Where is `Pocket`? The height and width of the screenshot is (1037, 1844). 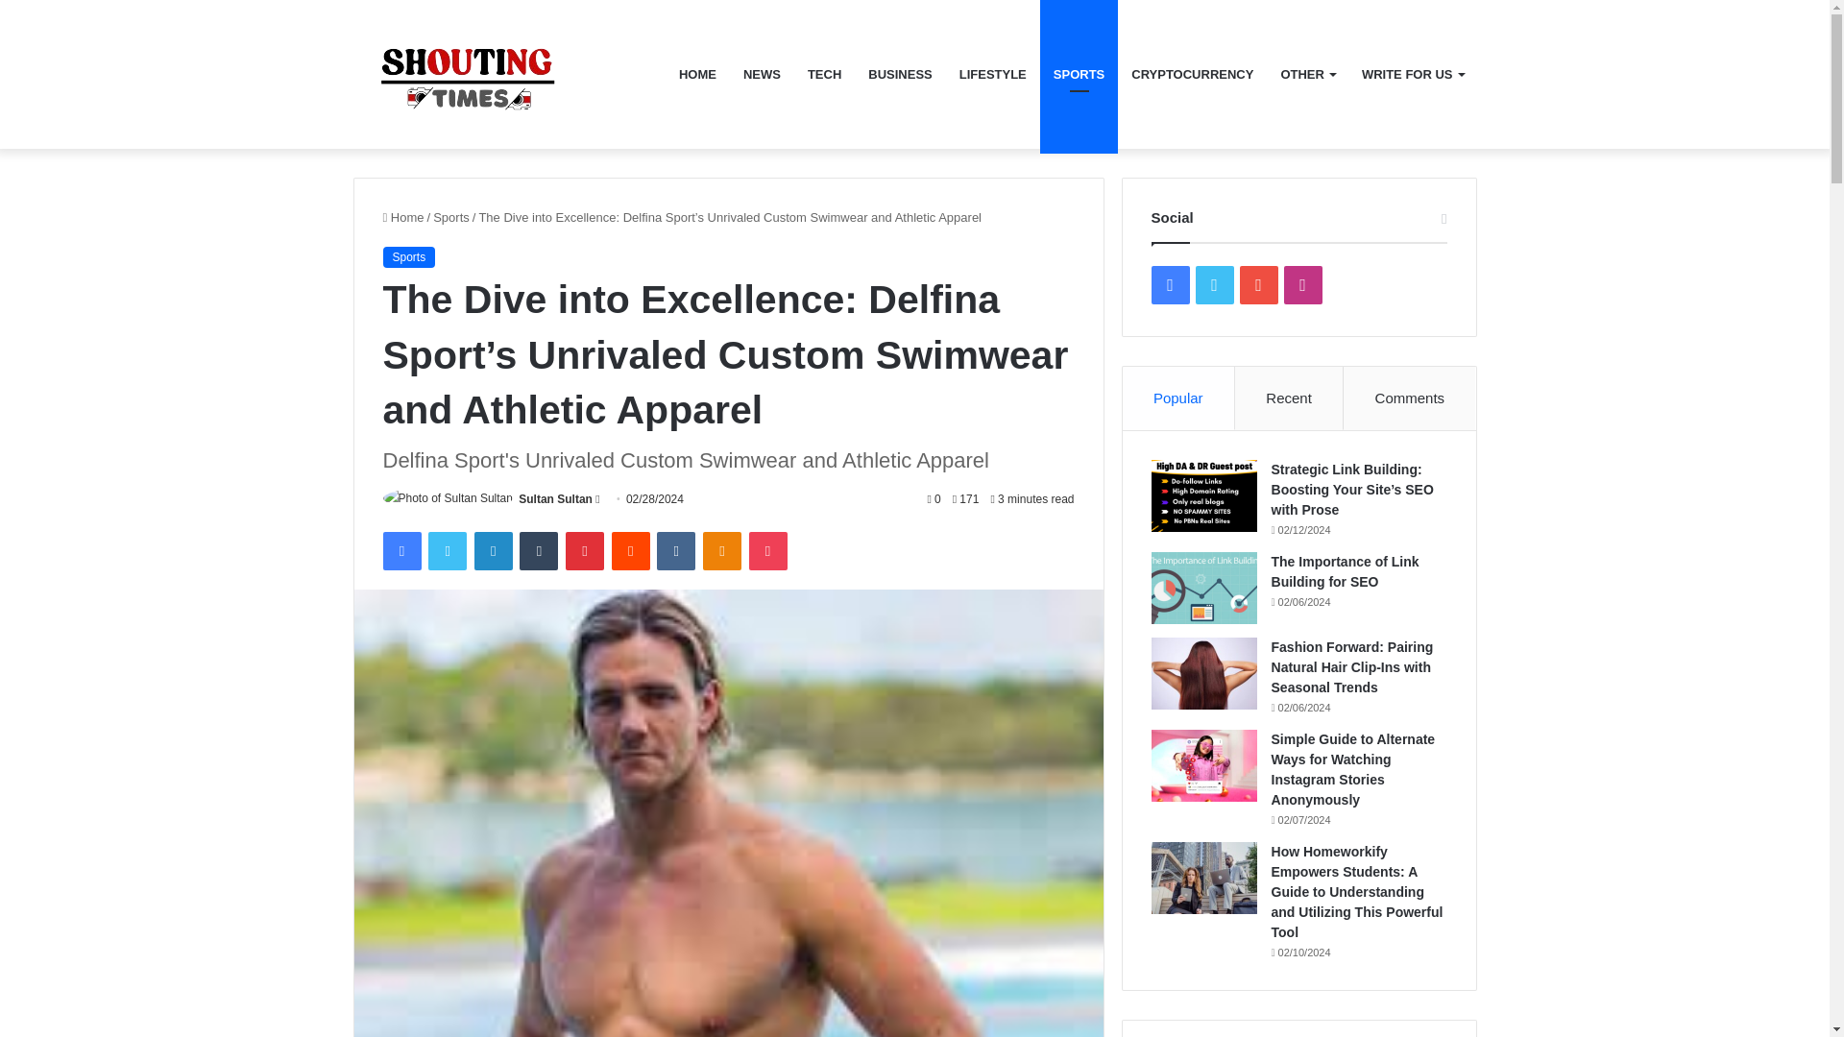 Pocket is located at coordinates (767, 551).